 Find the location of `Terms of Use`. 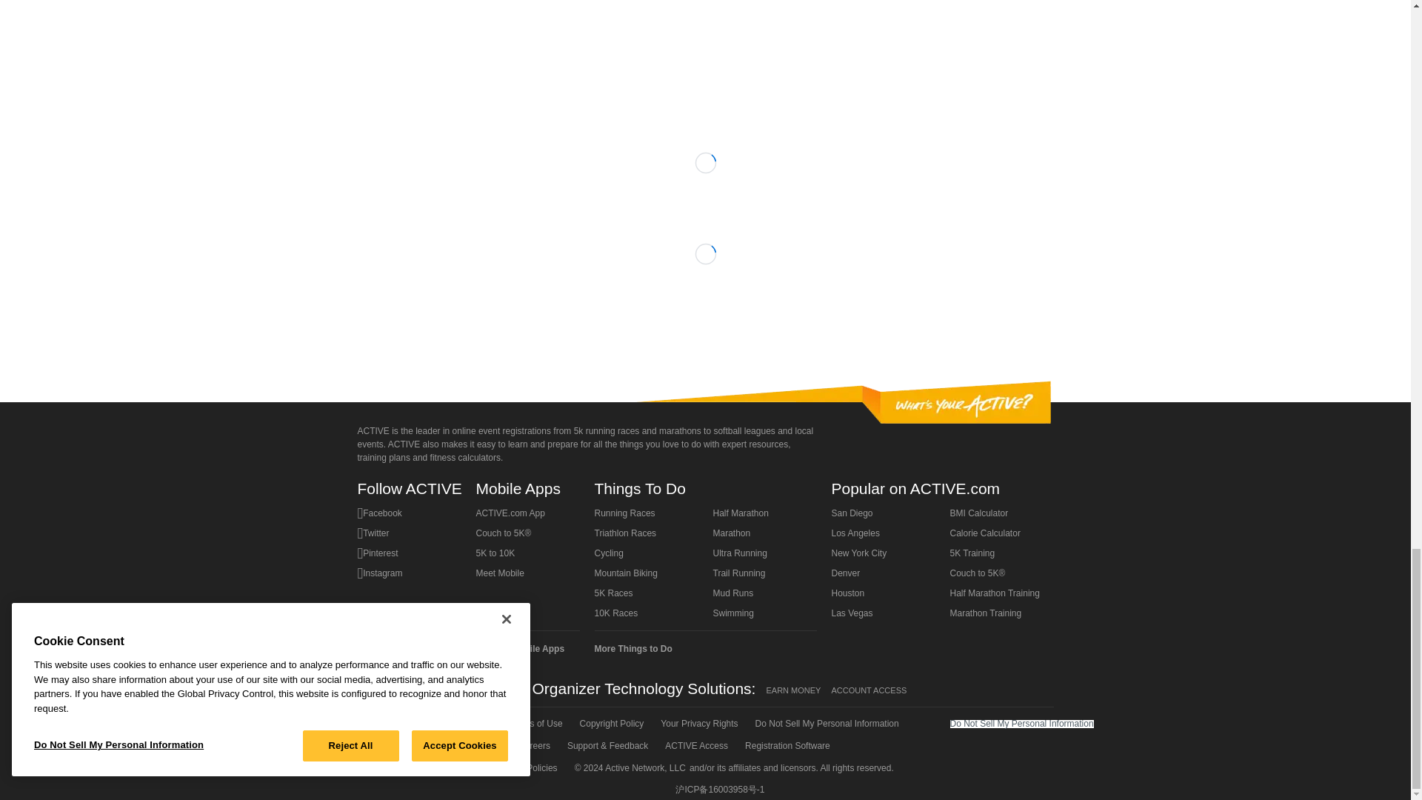

Terms of Use is located at coordinates (535, 724).